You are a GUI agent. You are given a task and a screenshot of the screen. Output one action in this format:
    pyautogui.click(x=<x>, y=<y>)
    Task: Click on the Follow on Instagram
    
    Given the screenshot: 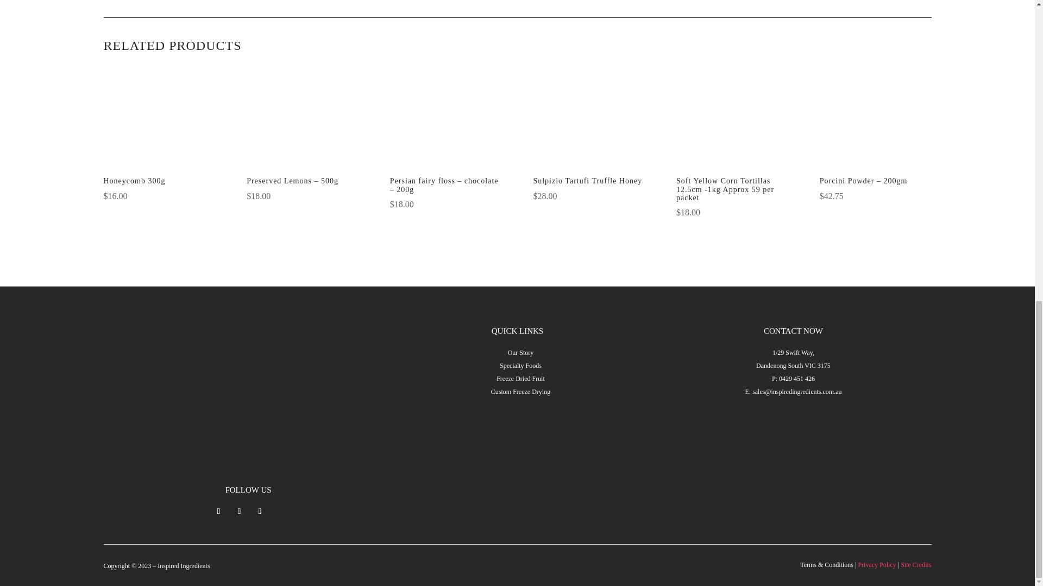 What is the action you would take?
    pyautogui.click(x=239, y=511)
    